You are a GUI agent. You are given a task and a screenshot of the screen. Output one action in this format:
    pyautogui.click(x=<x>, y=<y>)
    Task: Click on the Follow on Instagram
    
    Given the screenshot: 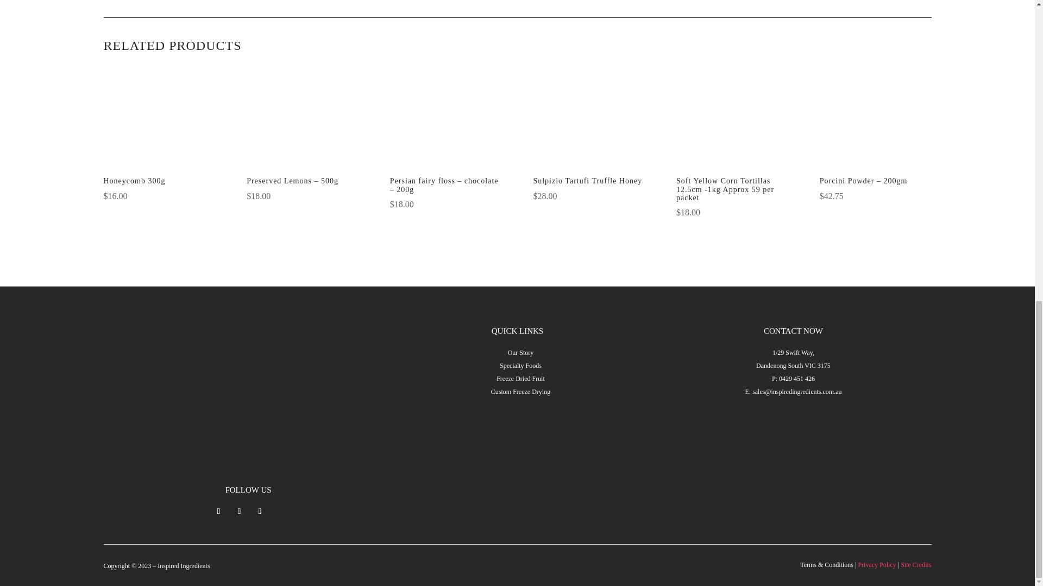 What is the action you would take?
    pyautogui.click(x=239, y=511)
    